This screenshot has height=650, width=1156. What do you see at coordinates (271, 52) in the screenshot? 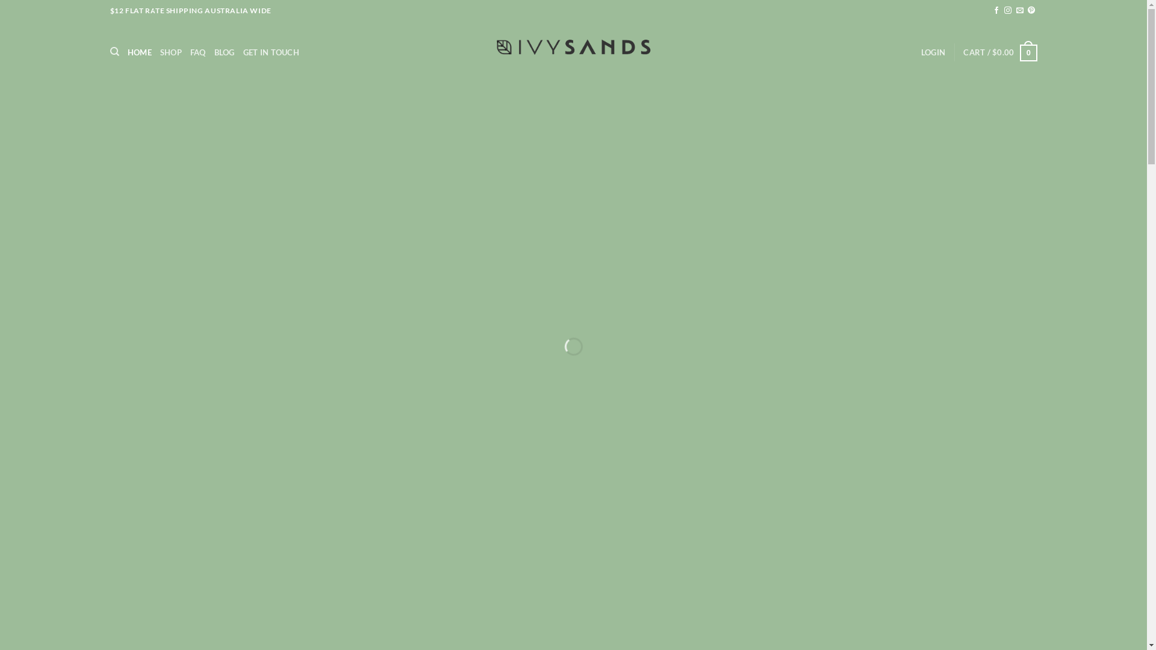
I see `GET IN TOUCH` at bounding box center [271, 52].